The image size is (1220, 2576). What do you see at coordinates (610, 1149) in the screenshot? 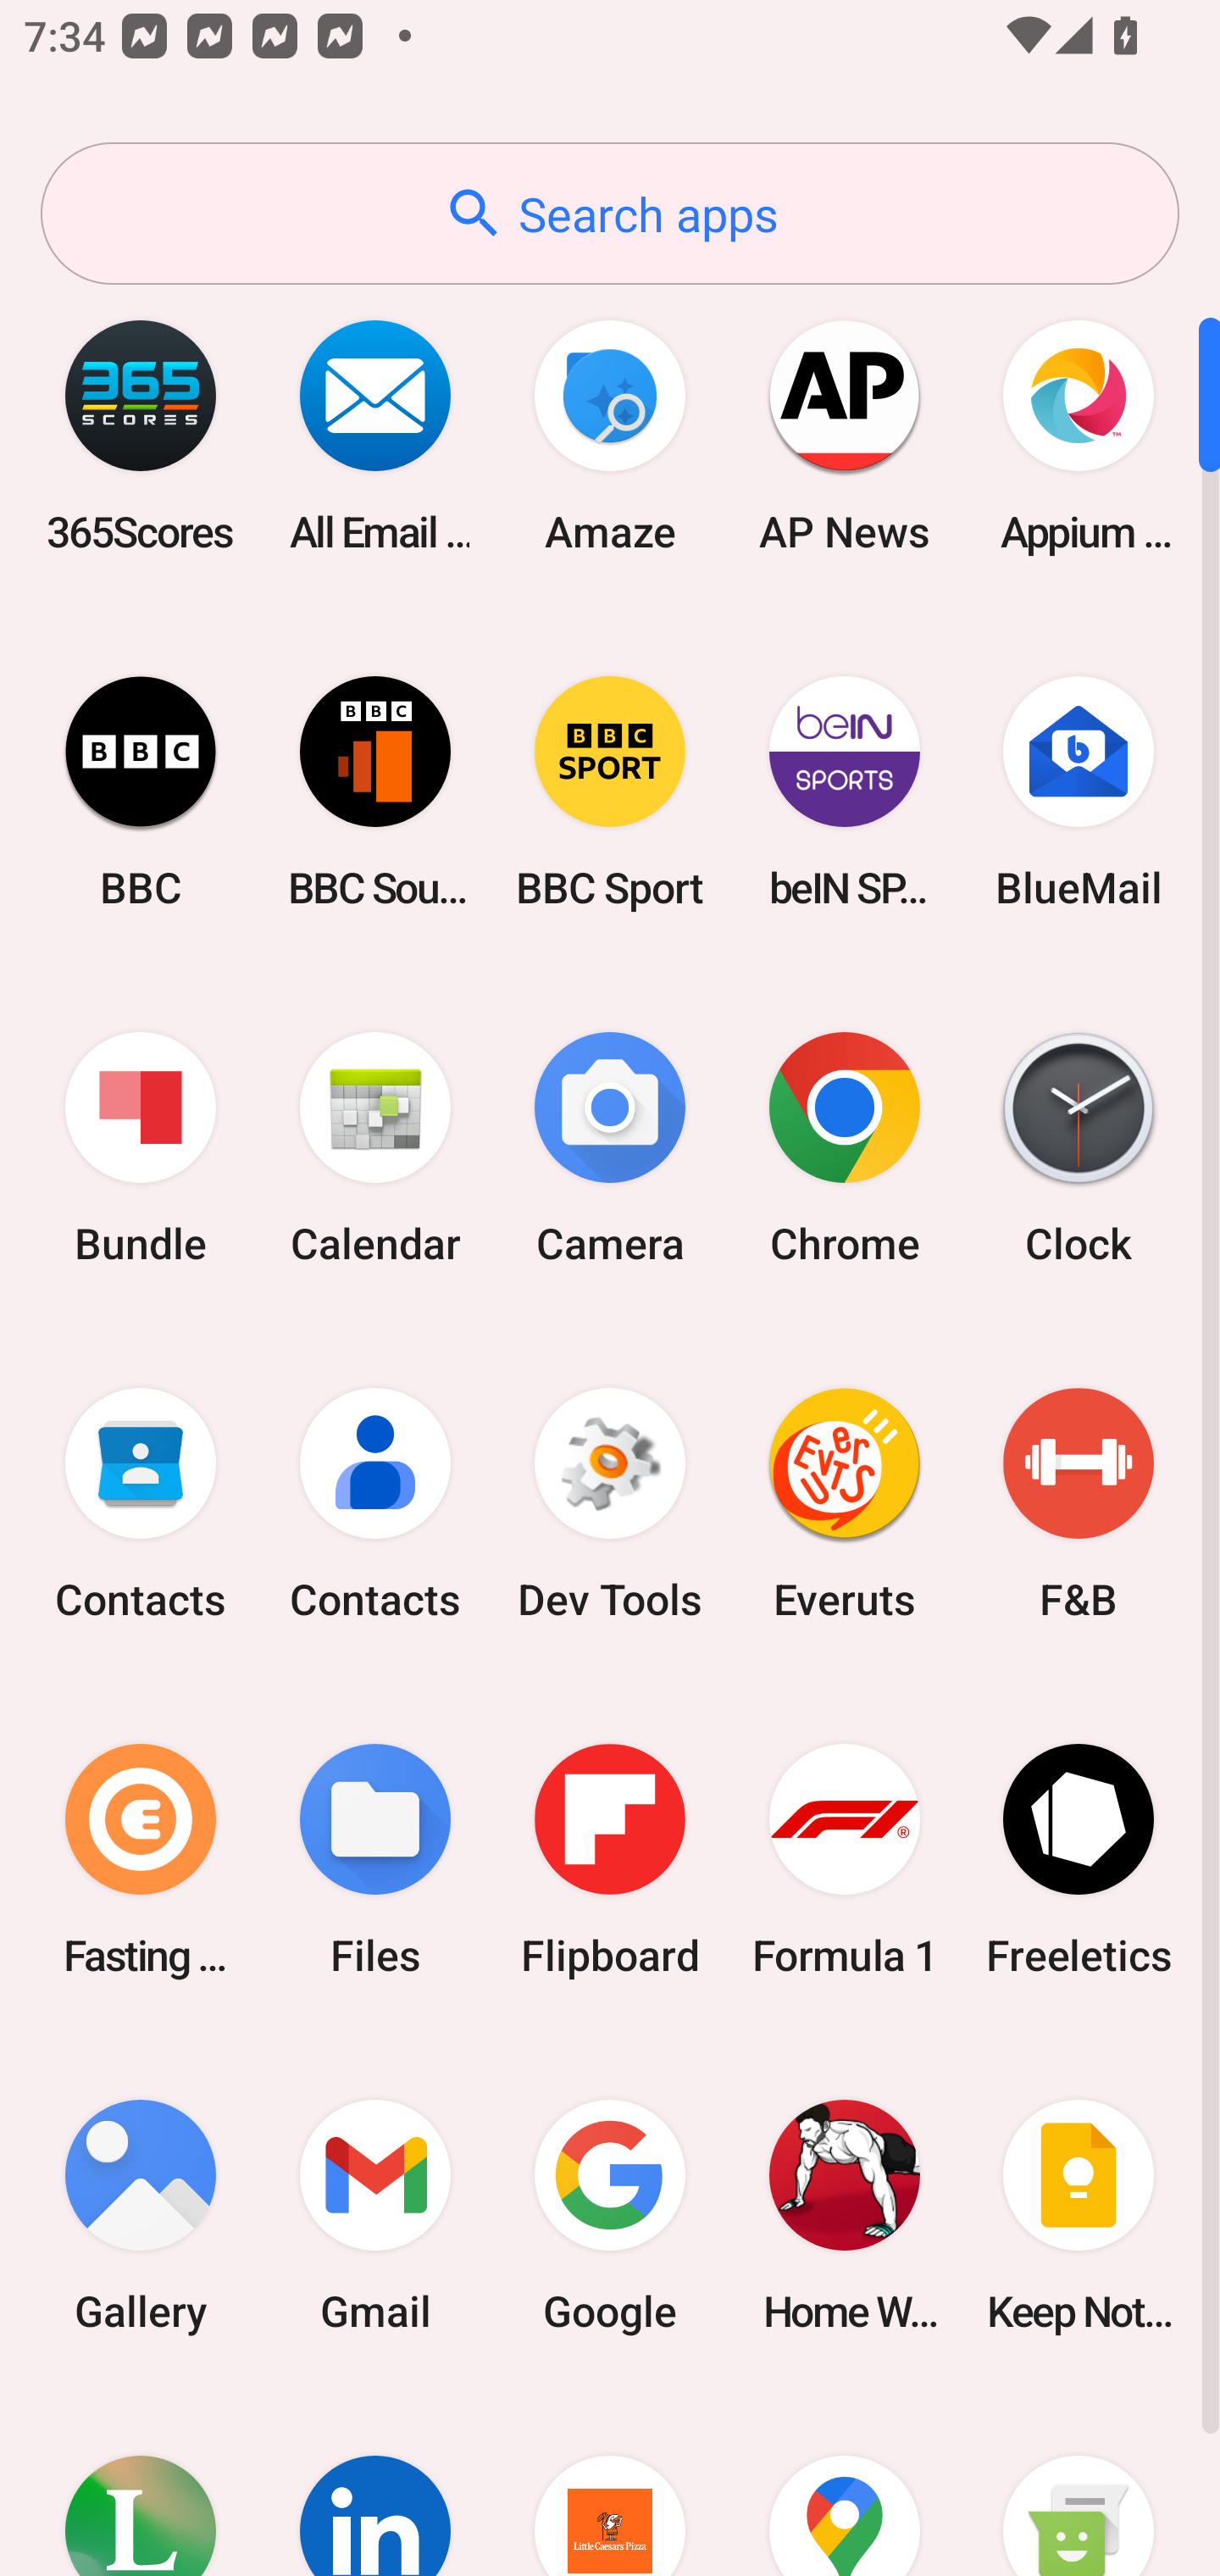
I see `Camera` at bounding box center [610, 1149].